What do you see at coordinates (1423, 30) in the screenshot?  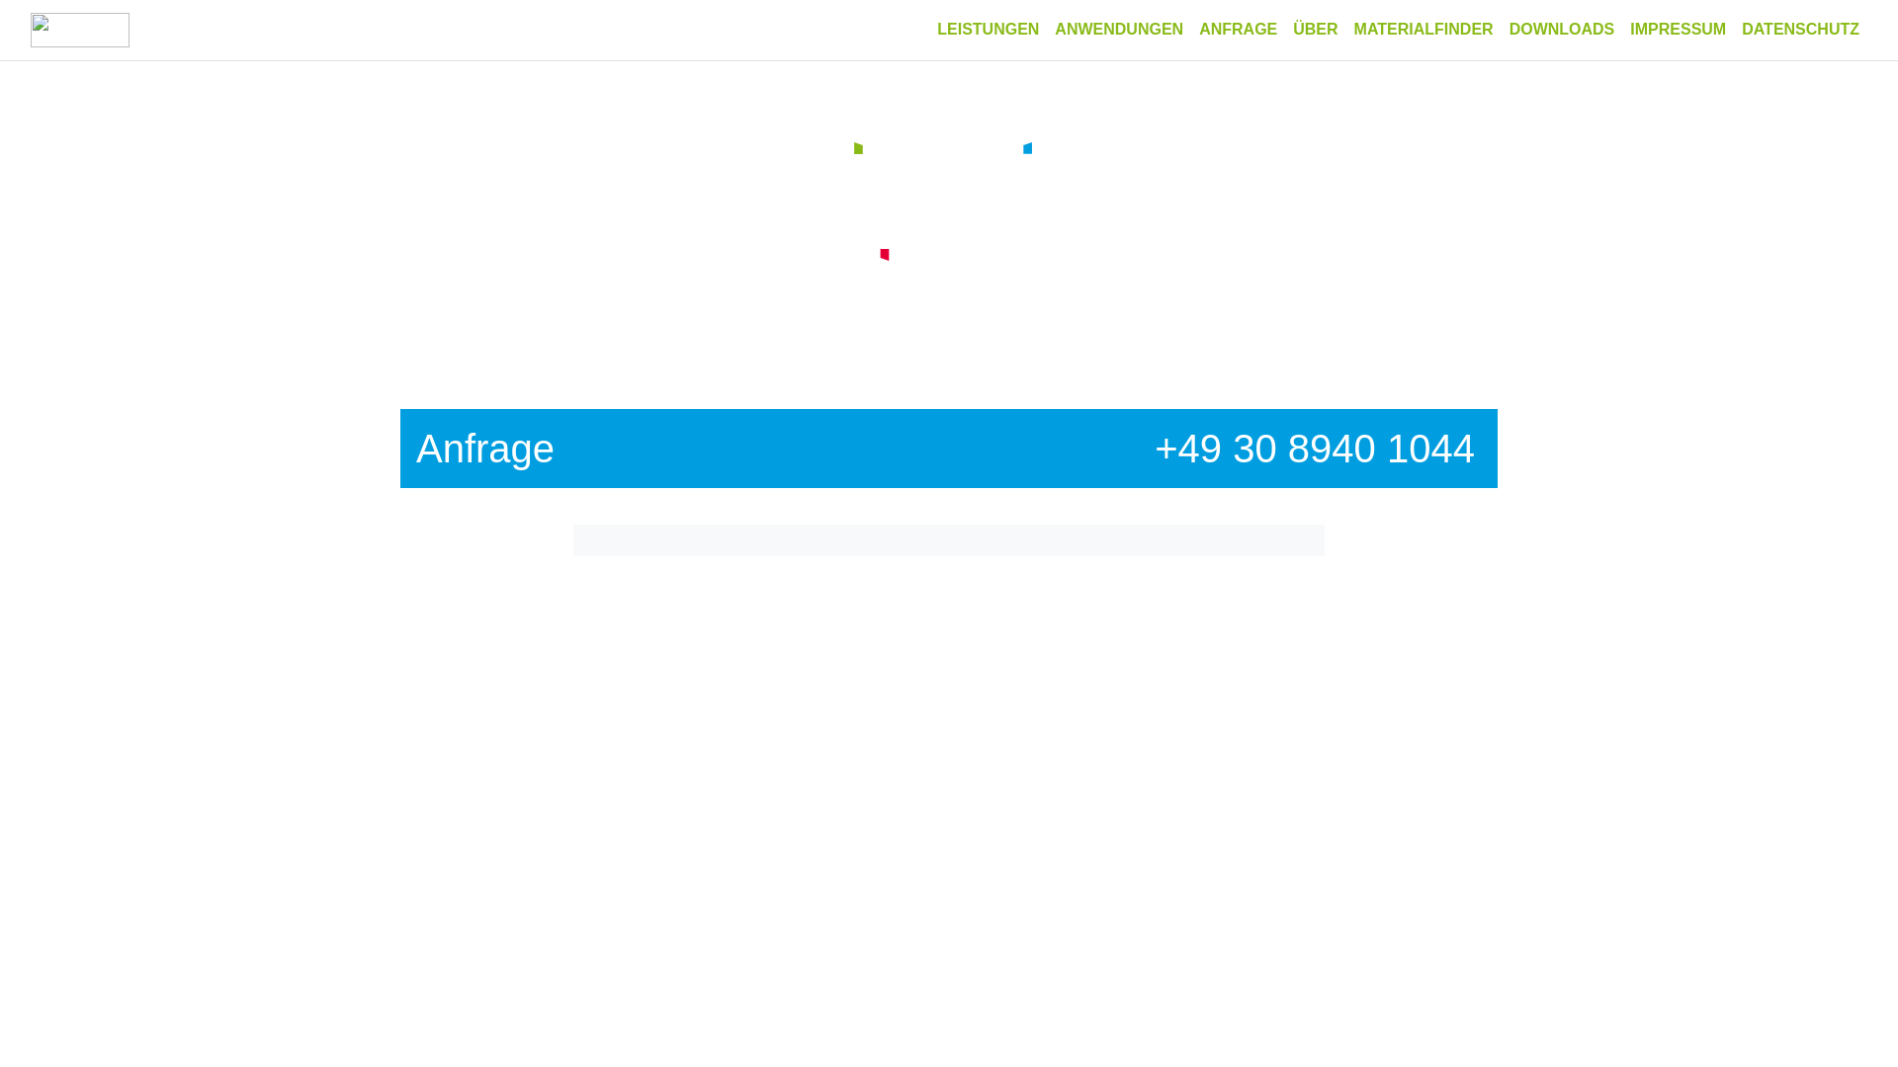 I see `MATERIALFINDER` at bounding box center [1423, 30].